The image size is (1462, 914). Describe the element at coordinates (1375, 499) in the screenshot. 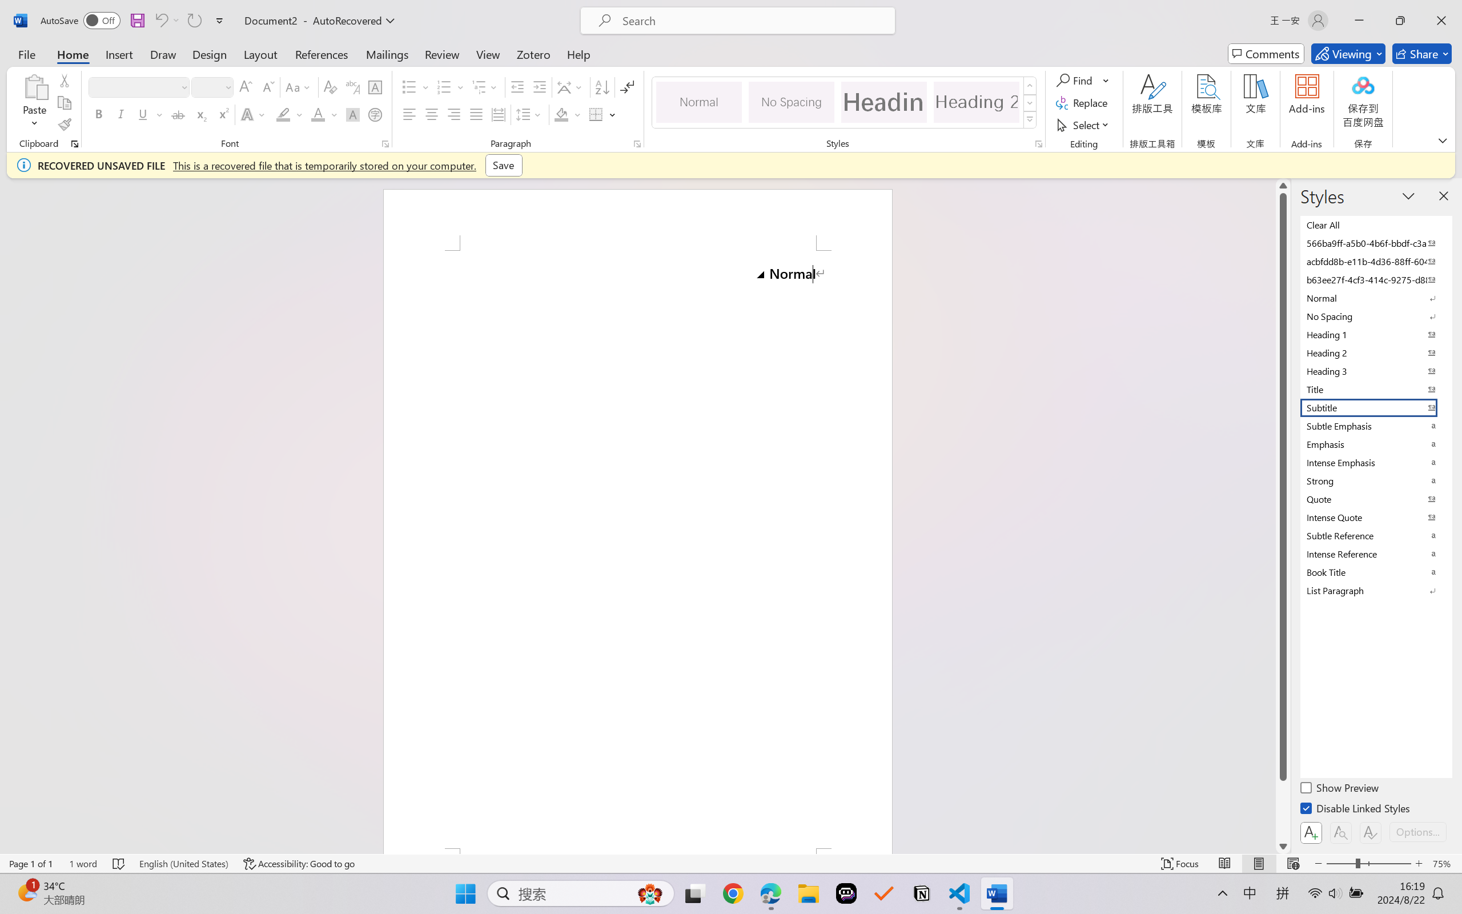

I see `Quote` at that location.